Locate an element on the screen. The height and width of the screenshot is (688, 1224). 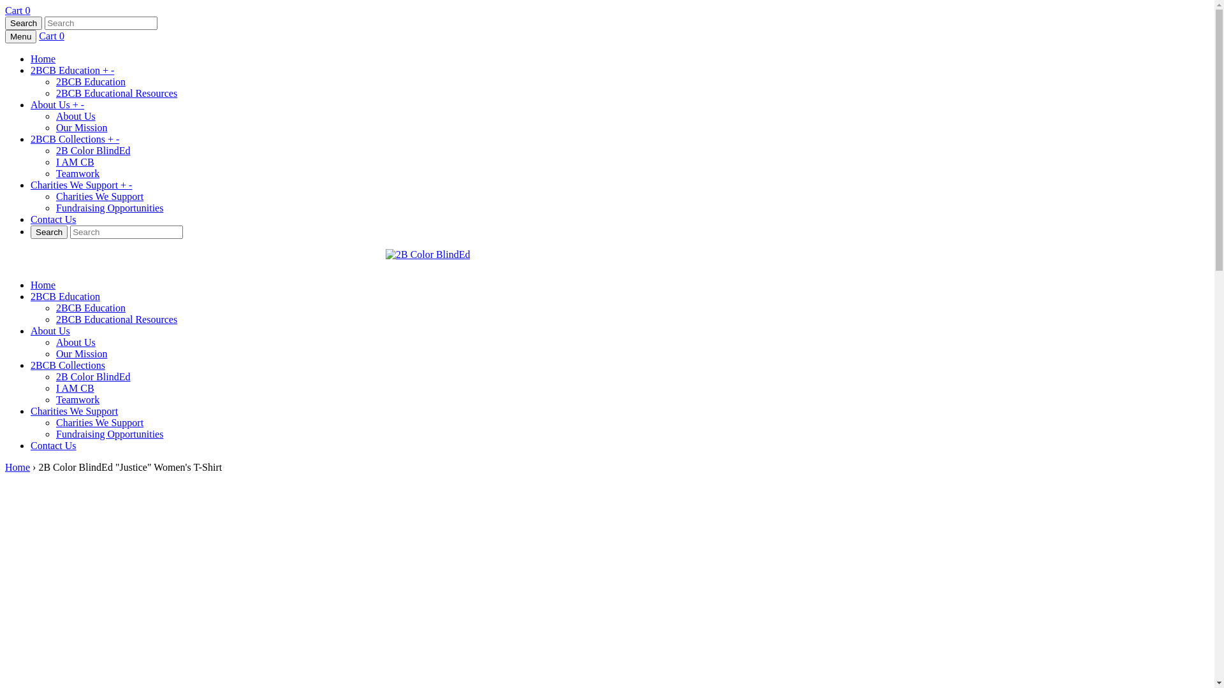
2BCB Educational Resources is located at coordinates (117, 320).